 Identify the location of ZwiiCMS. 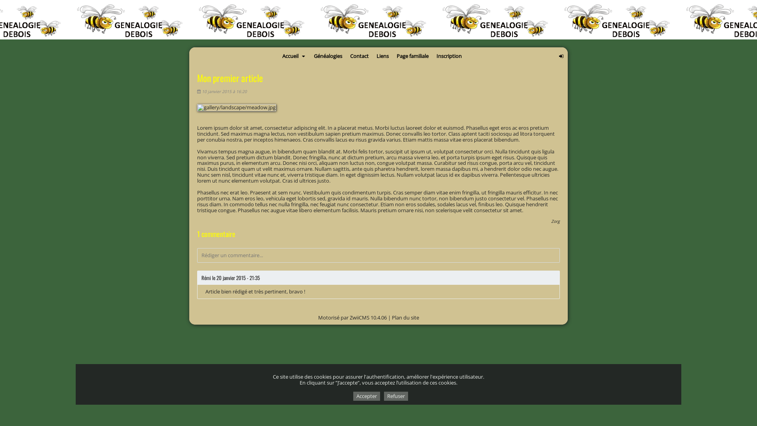
(360, 318).